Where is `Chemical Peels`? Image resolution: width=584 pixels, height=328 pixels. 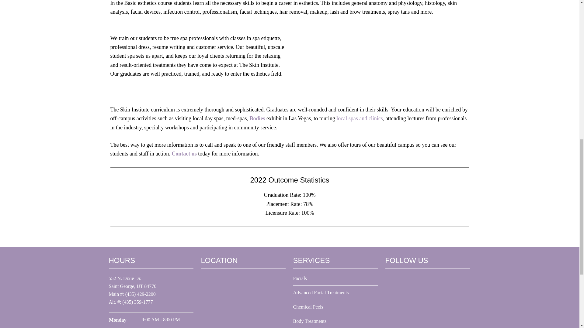
Chemical Peels is located at coordinates (308, 307).